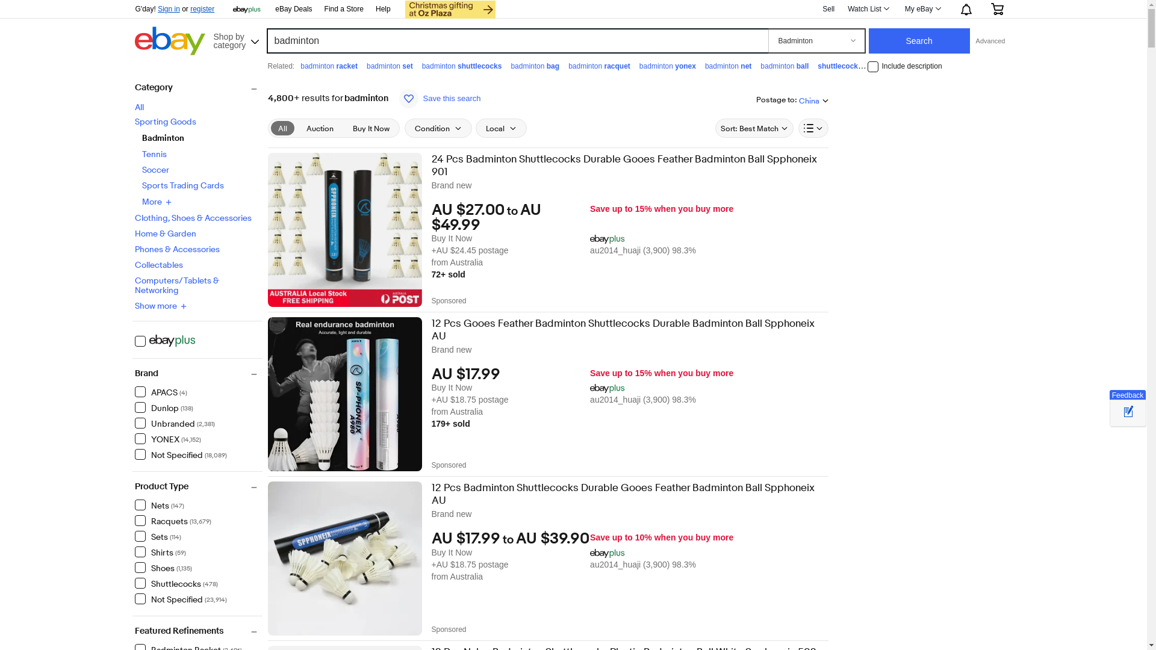  What do you see at coordinates (202, 9) in the screenshot?
I see `register` at bounding box center [202, 9].